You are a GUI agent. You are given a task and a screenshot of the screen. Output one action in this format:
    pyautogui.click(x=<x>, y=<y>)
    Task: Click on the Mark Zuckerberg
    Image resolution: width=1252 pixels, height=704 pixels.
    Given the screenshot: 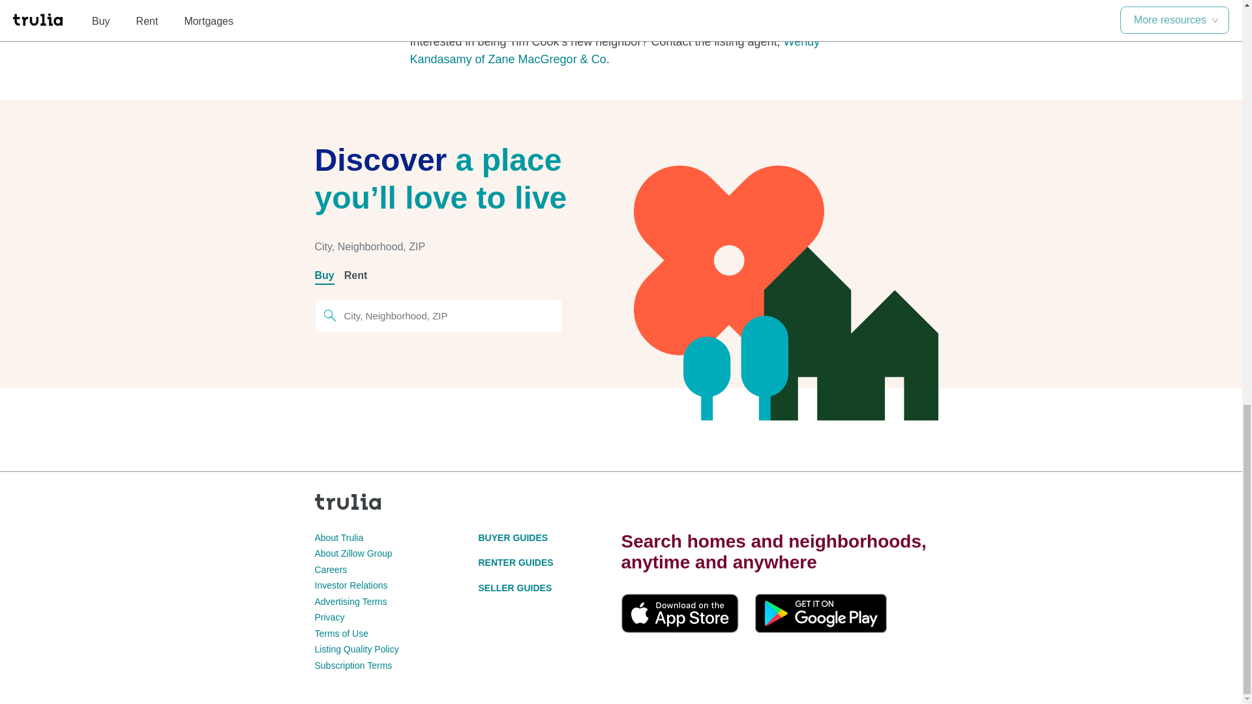 What is the action you would take?
    pyautogui.click(x=608, y=10)
    